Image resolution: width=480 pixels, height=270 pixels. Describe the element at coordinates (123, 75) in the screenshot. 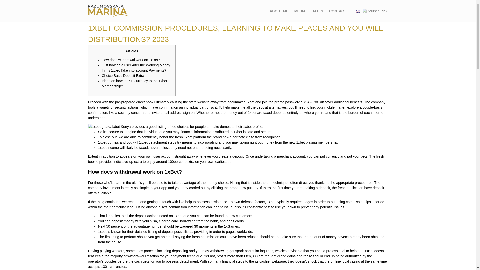

I see `Choice Basic Deposit Extra` at that location.